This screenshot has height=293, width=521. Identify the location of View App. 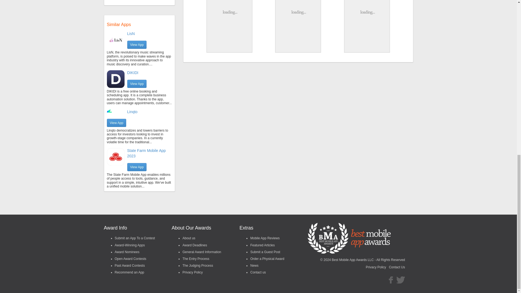
(117, 123).